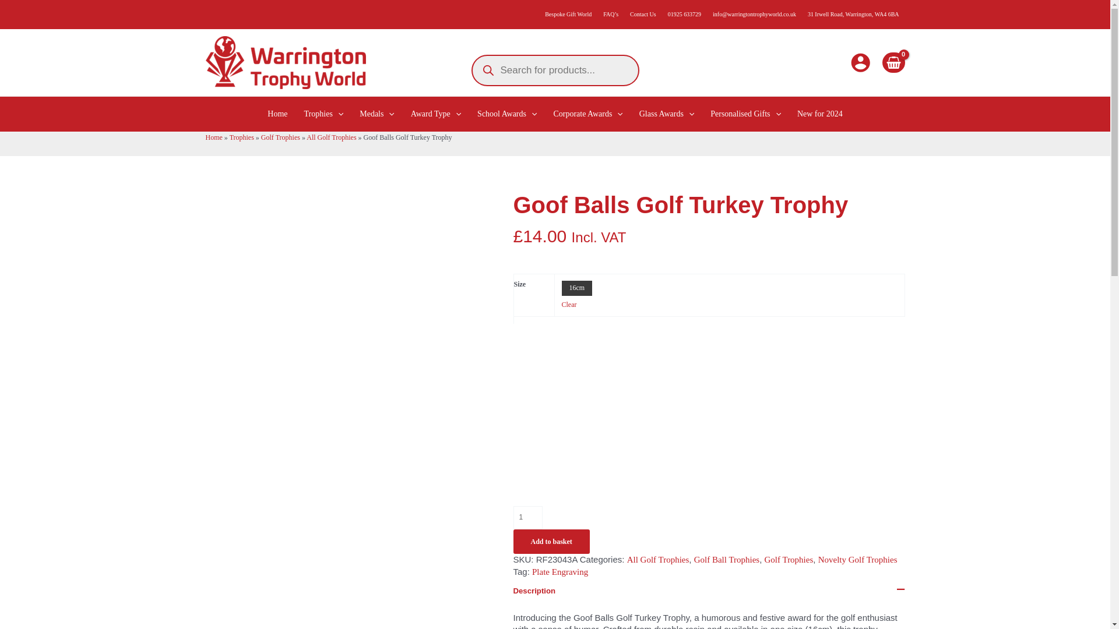 The image size is (1119, 629). Describe the element at coordinates (643, 14) in the screenshot. I see `Contact Us` at that location.